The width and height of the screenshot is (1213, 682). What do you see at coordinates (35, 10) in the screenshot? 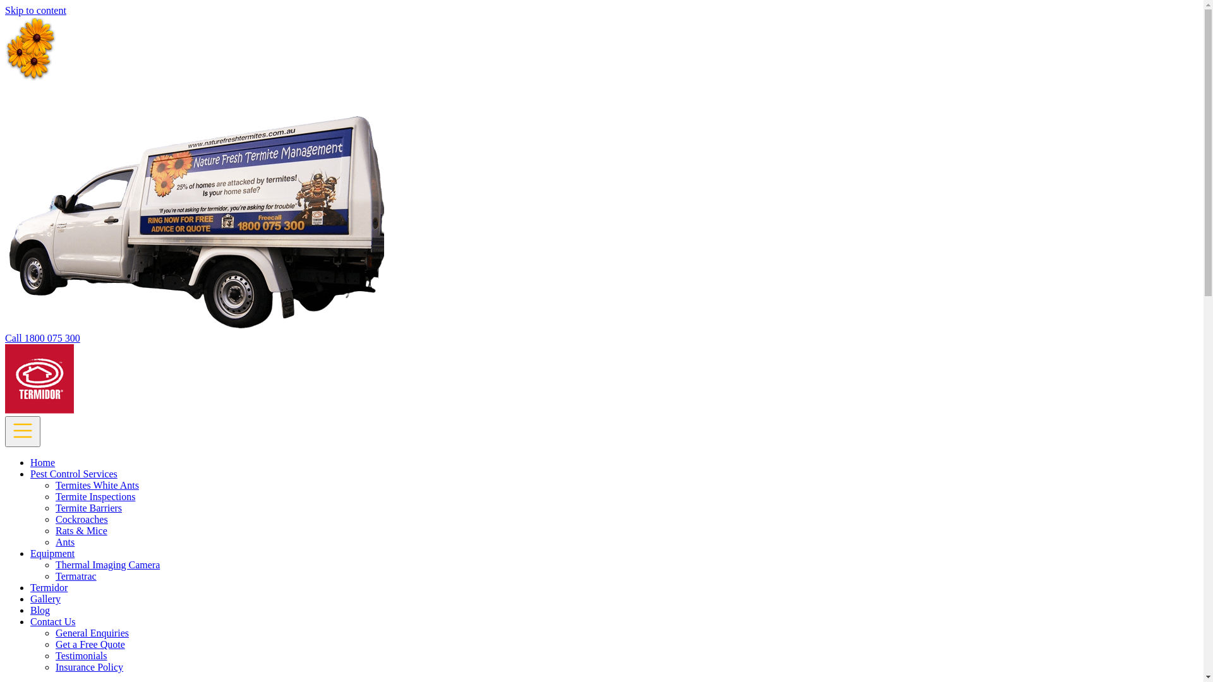
I see `Skip to content` at bounding box center [35, 10].